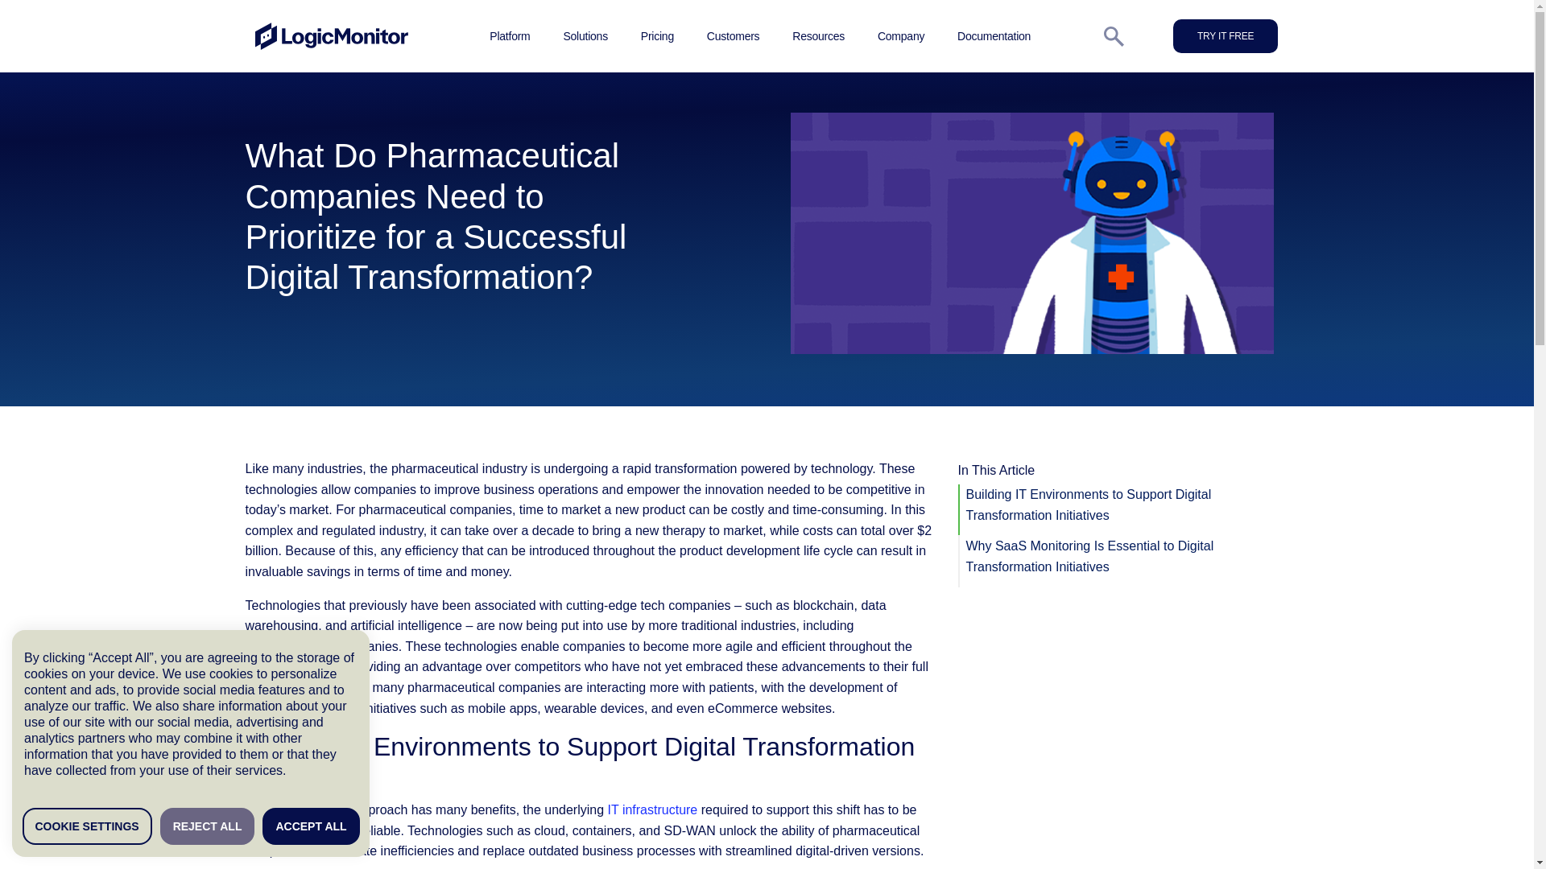  Describe the element at coordinates (585, 35) in the screenshot. I see `Solutions` at that location.